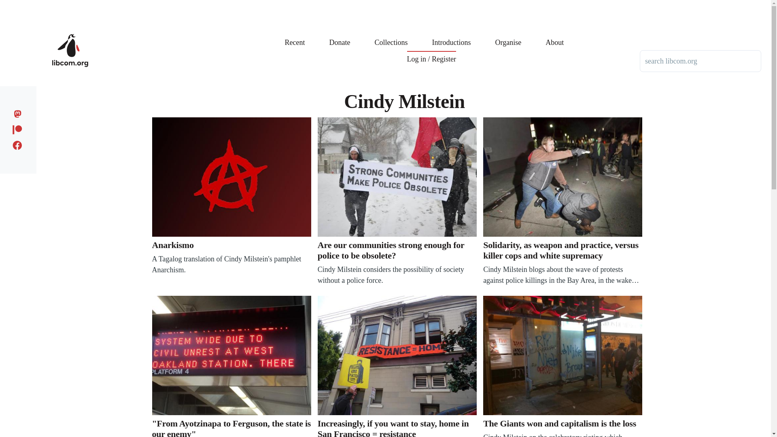 The image size is (777, 437). What do you see at coordinates (318, 4) in the screenshot?
I see `Skip to main content` at bounding box center [318, 4].